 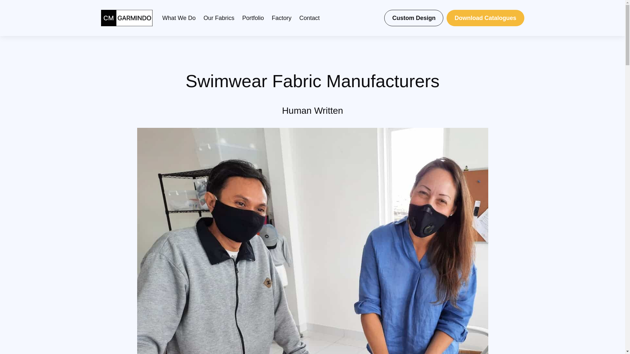 I want to click on Custom Design, so click(x=414, y=18).